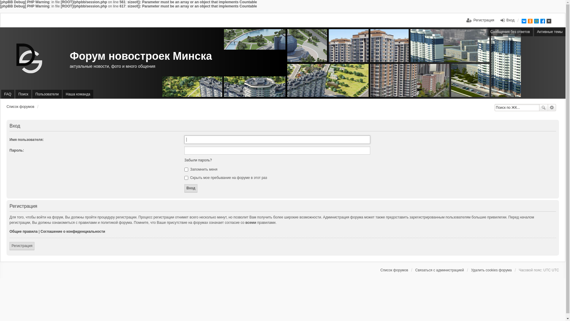  I want to click on Odnoklassniki, so click(530, 21).